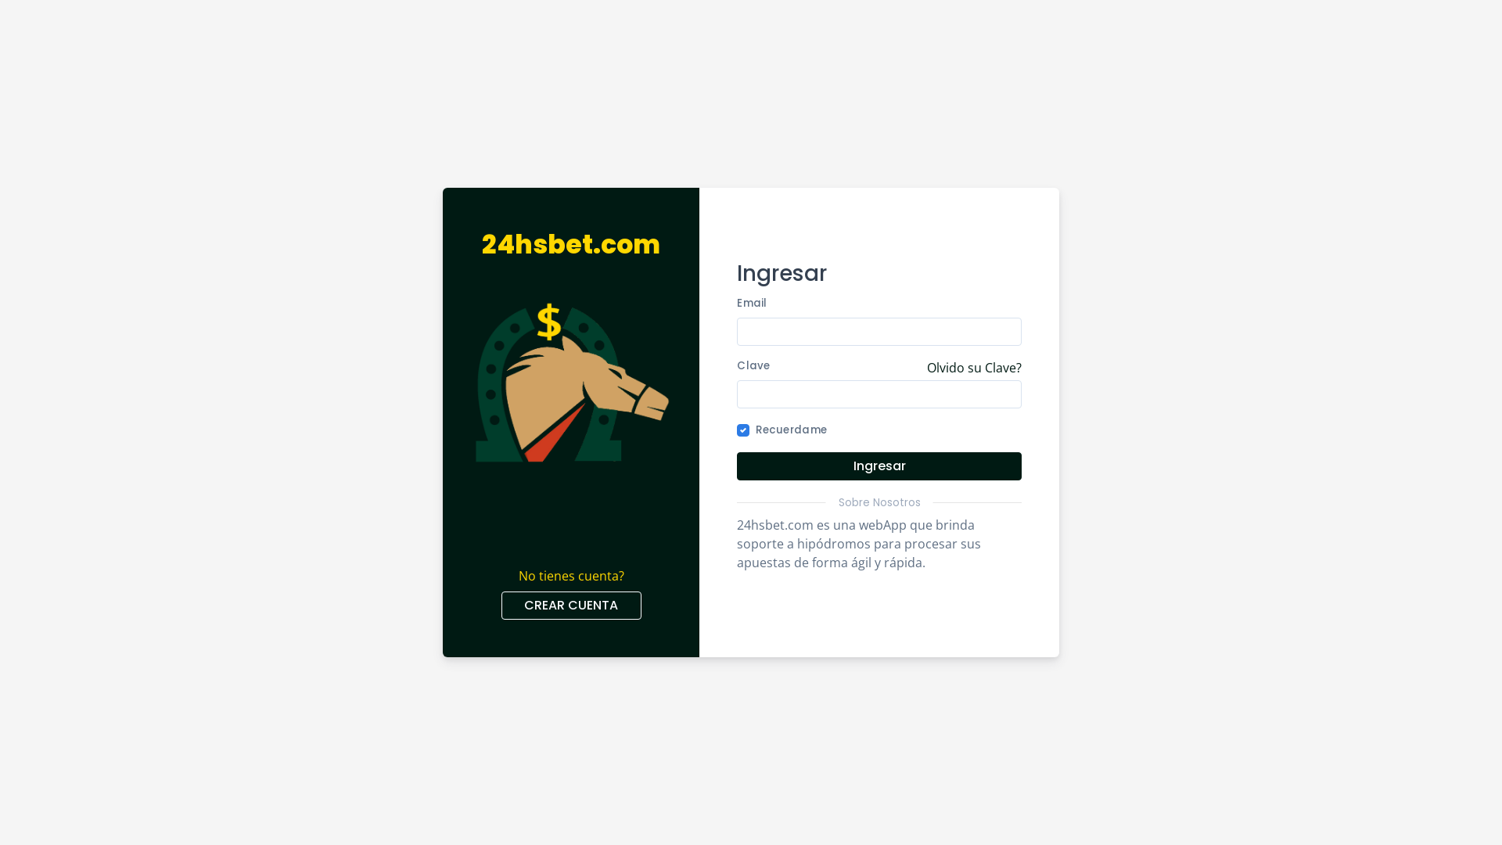  Describe the element at coordinates (571, 245) in the screenshot. I see `24hsbet.com` at that location.